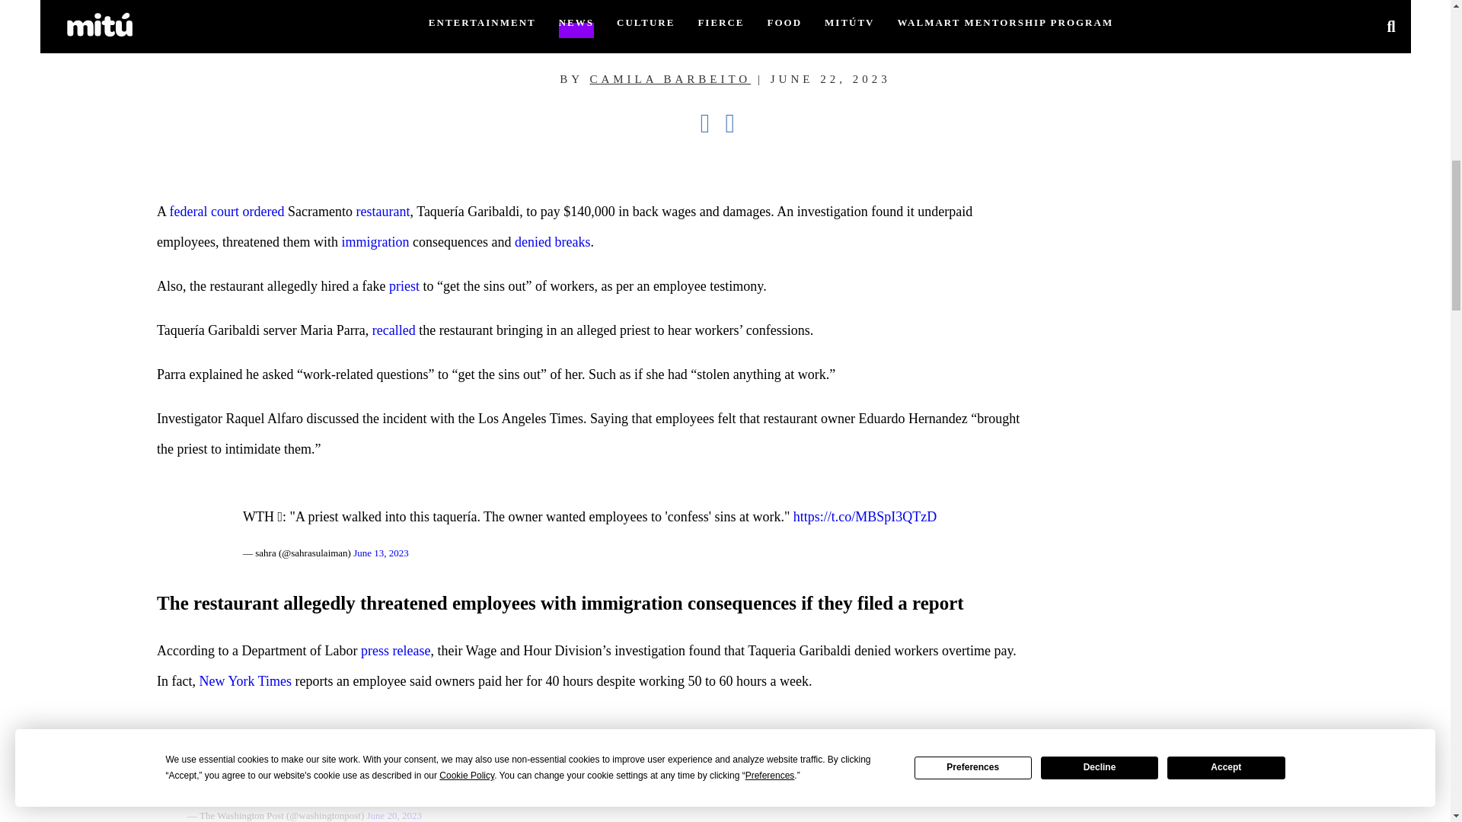  What do you see at coordinates (404, 286) in the screenshot?
I see `priest` at bounding box center [404, 286].